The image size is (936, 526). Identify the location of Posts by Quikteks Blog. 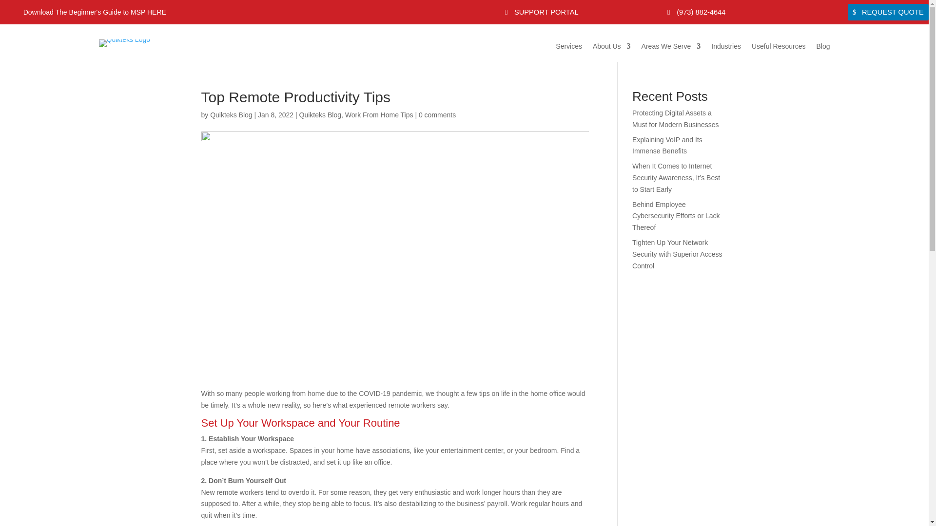
(231, 115).